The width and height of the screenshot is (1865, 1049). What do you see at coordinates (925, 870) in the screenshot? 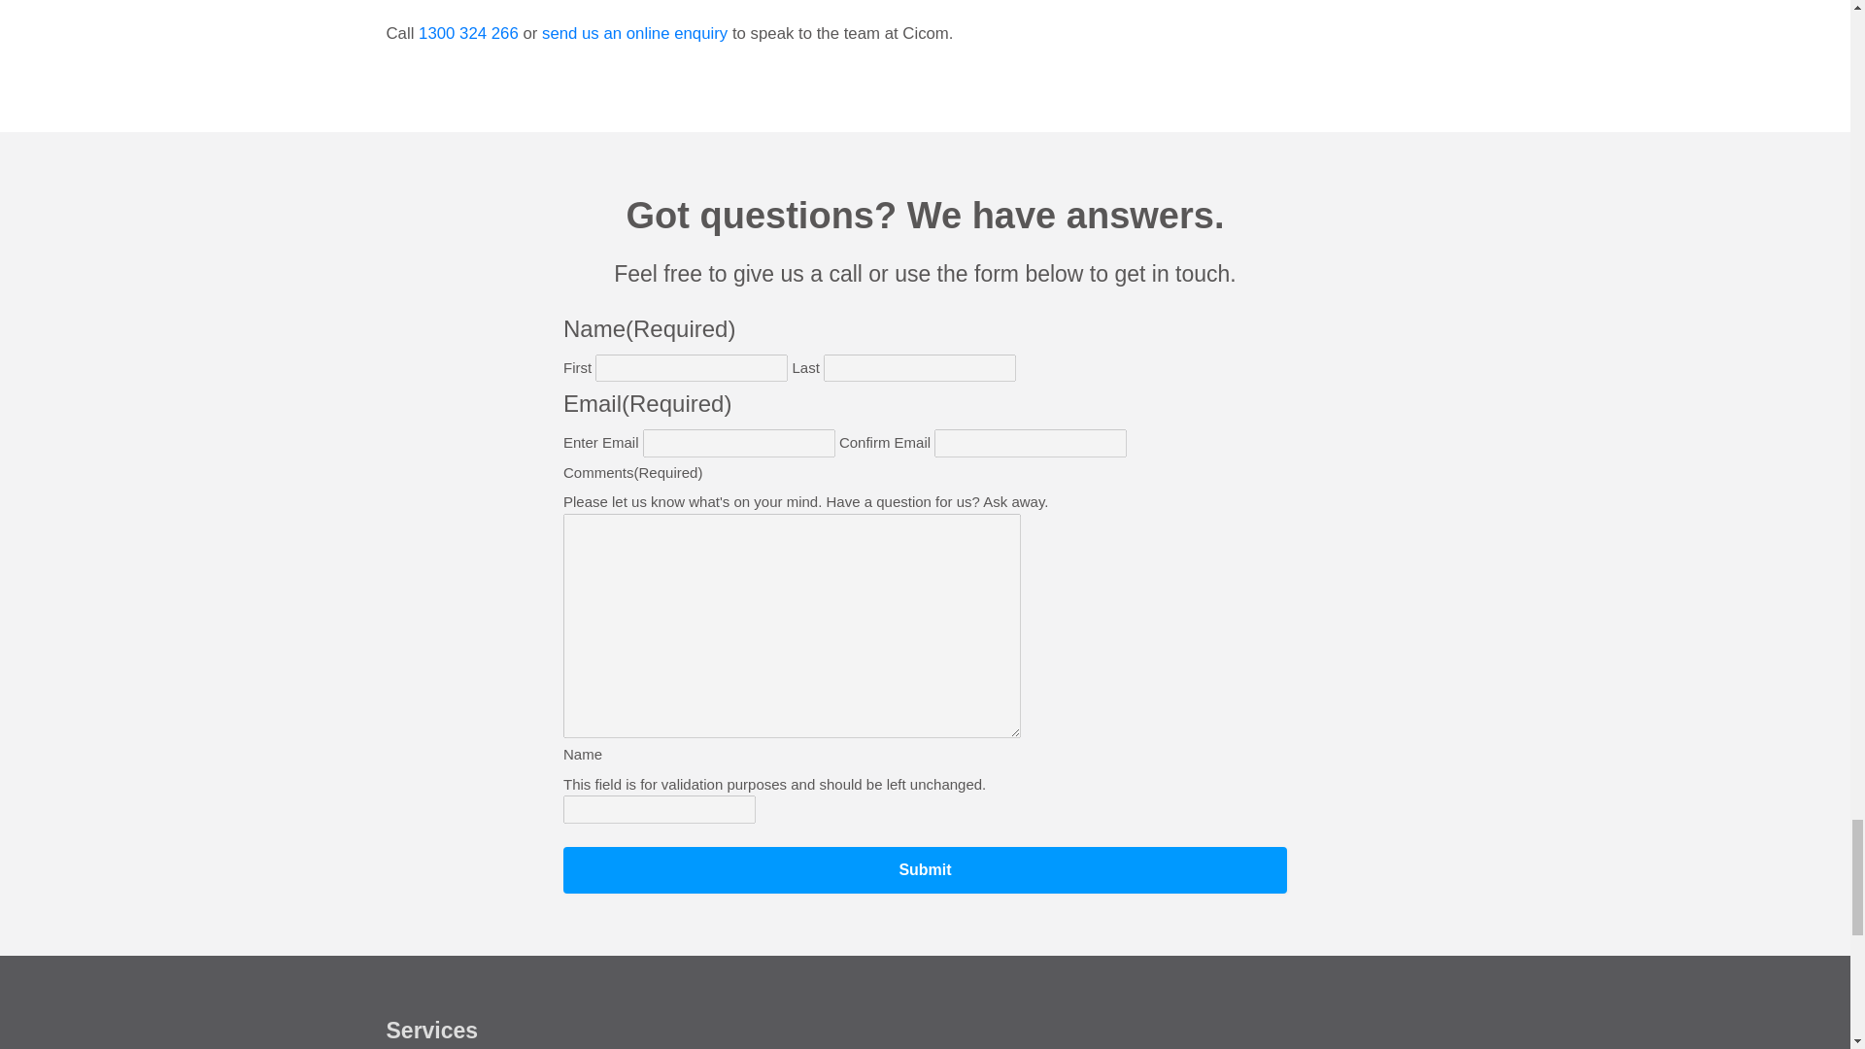
I see `Submit` at bounding box center [925, 870].